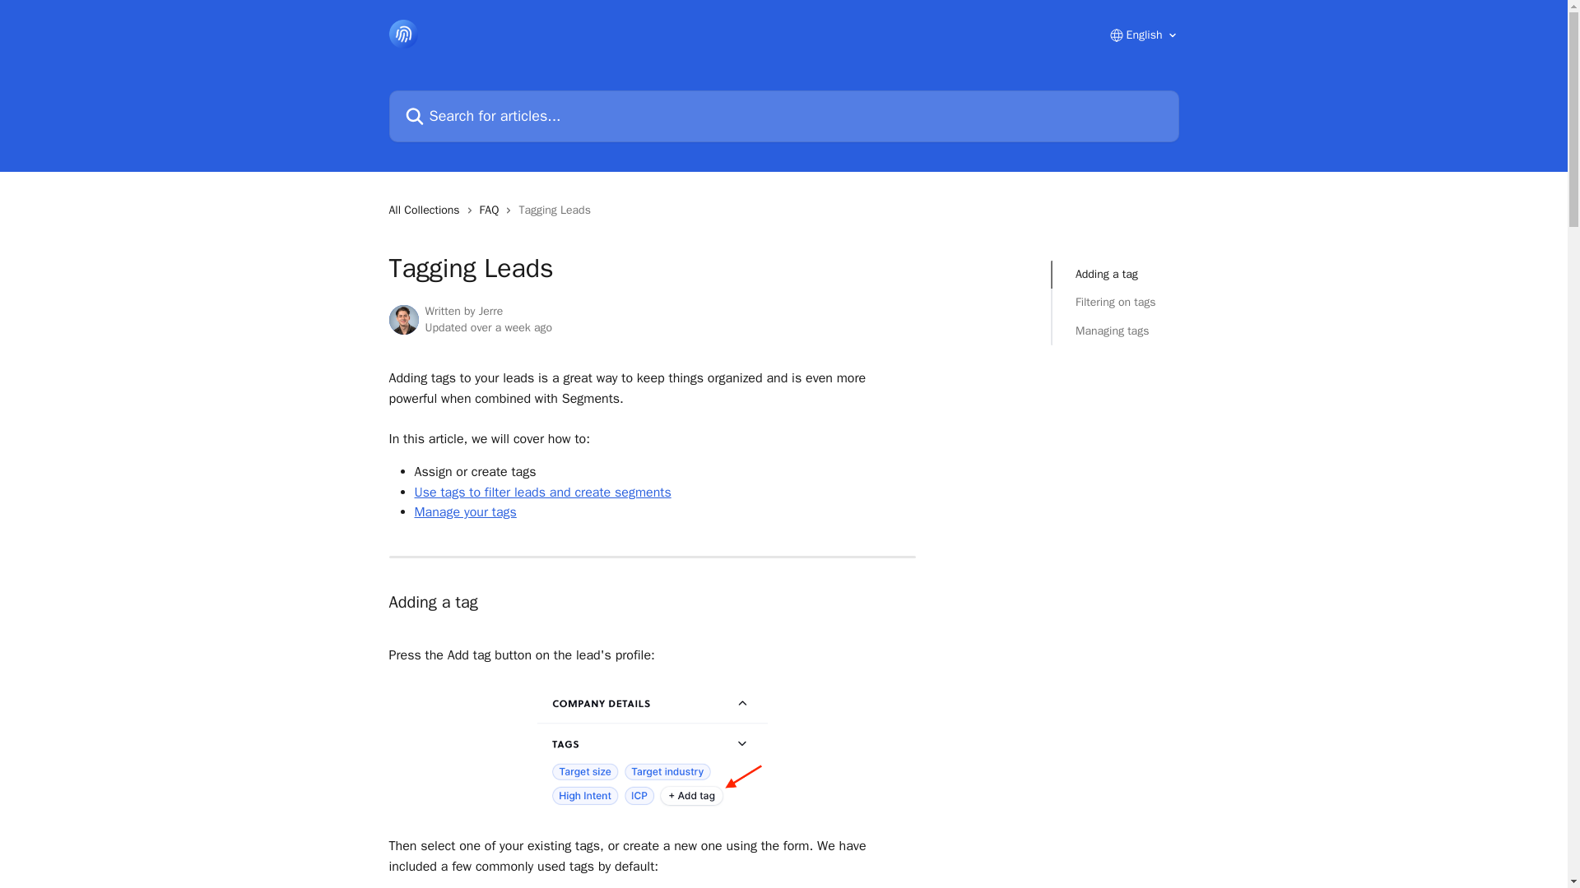  What do you see at coordinates (1116, 274) in the screenshot?
I see `Adding a tag` at bounding box center [1116, 274].